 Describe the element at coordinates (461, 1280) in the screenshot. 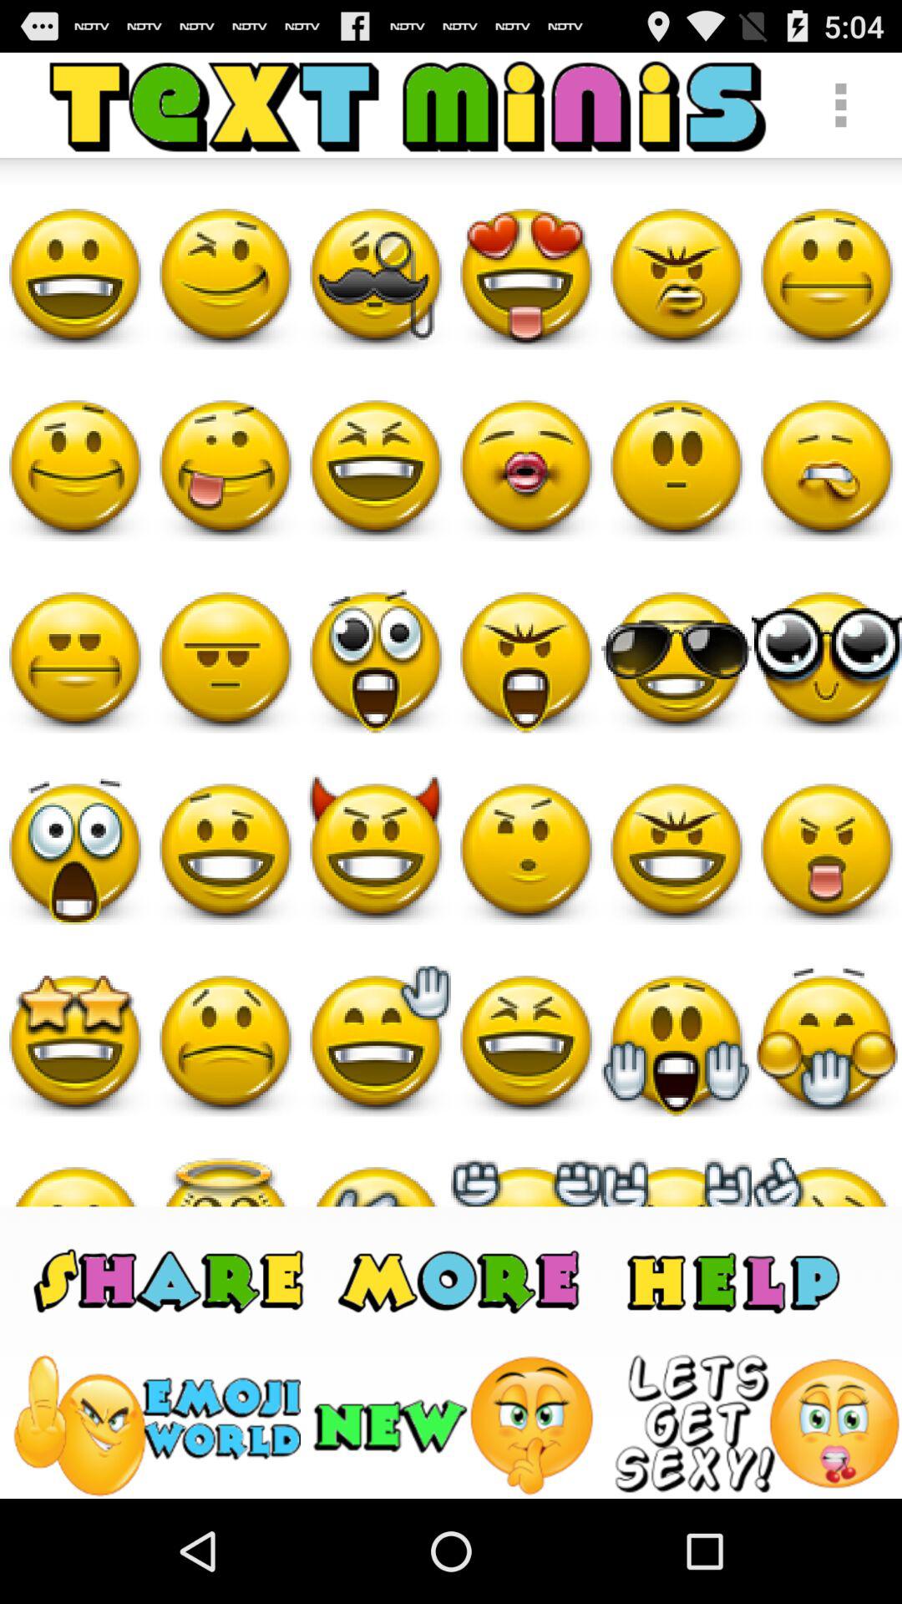

I see `show more emotes` at that location.